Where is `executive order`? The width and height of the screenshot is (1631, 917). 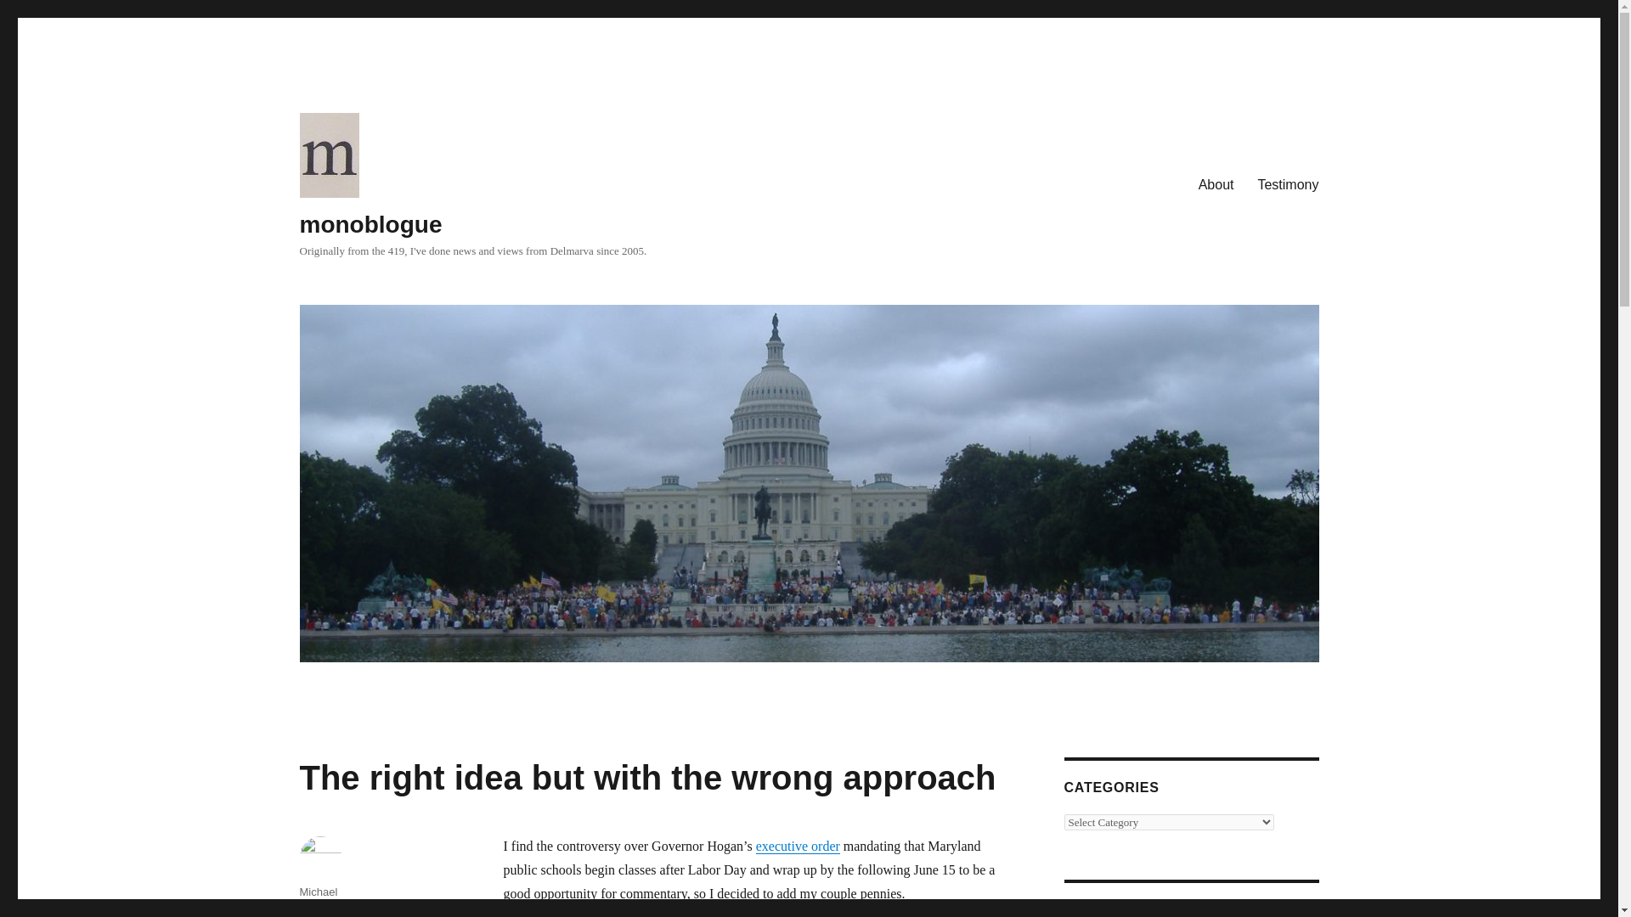 executive order is located at coordinates (798, 846).